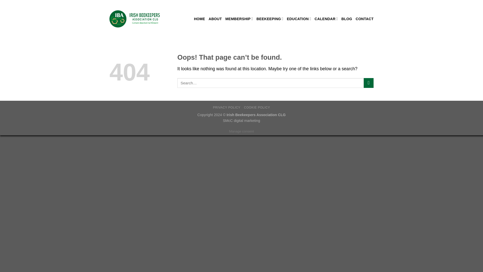 The width and height of the screenshot is (483, 272). Describe the element at coordinates (242, 120) in the screenshot. I see `SMcC digital marketing` at that location.